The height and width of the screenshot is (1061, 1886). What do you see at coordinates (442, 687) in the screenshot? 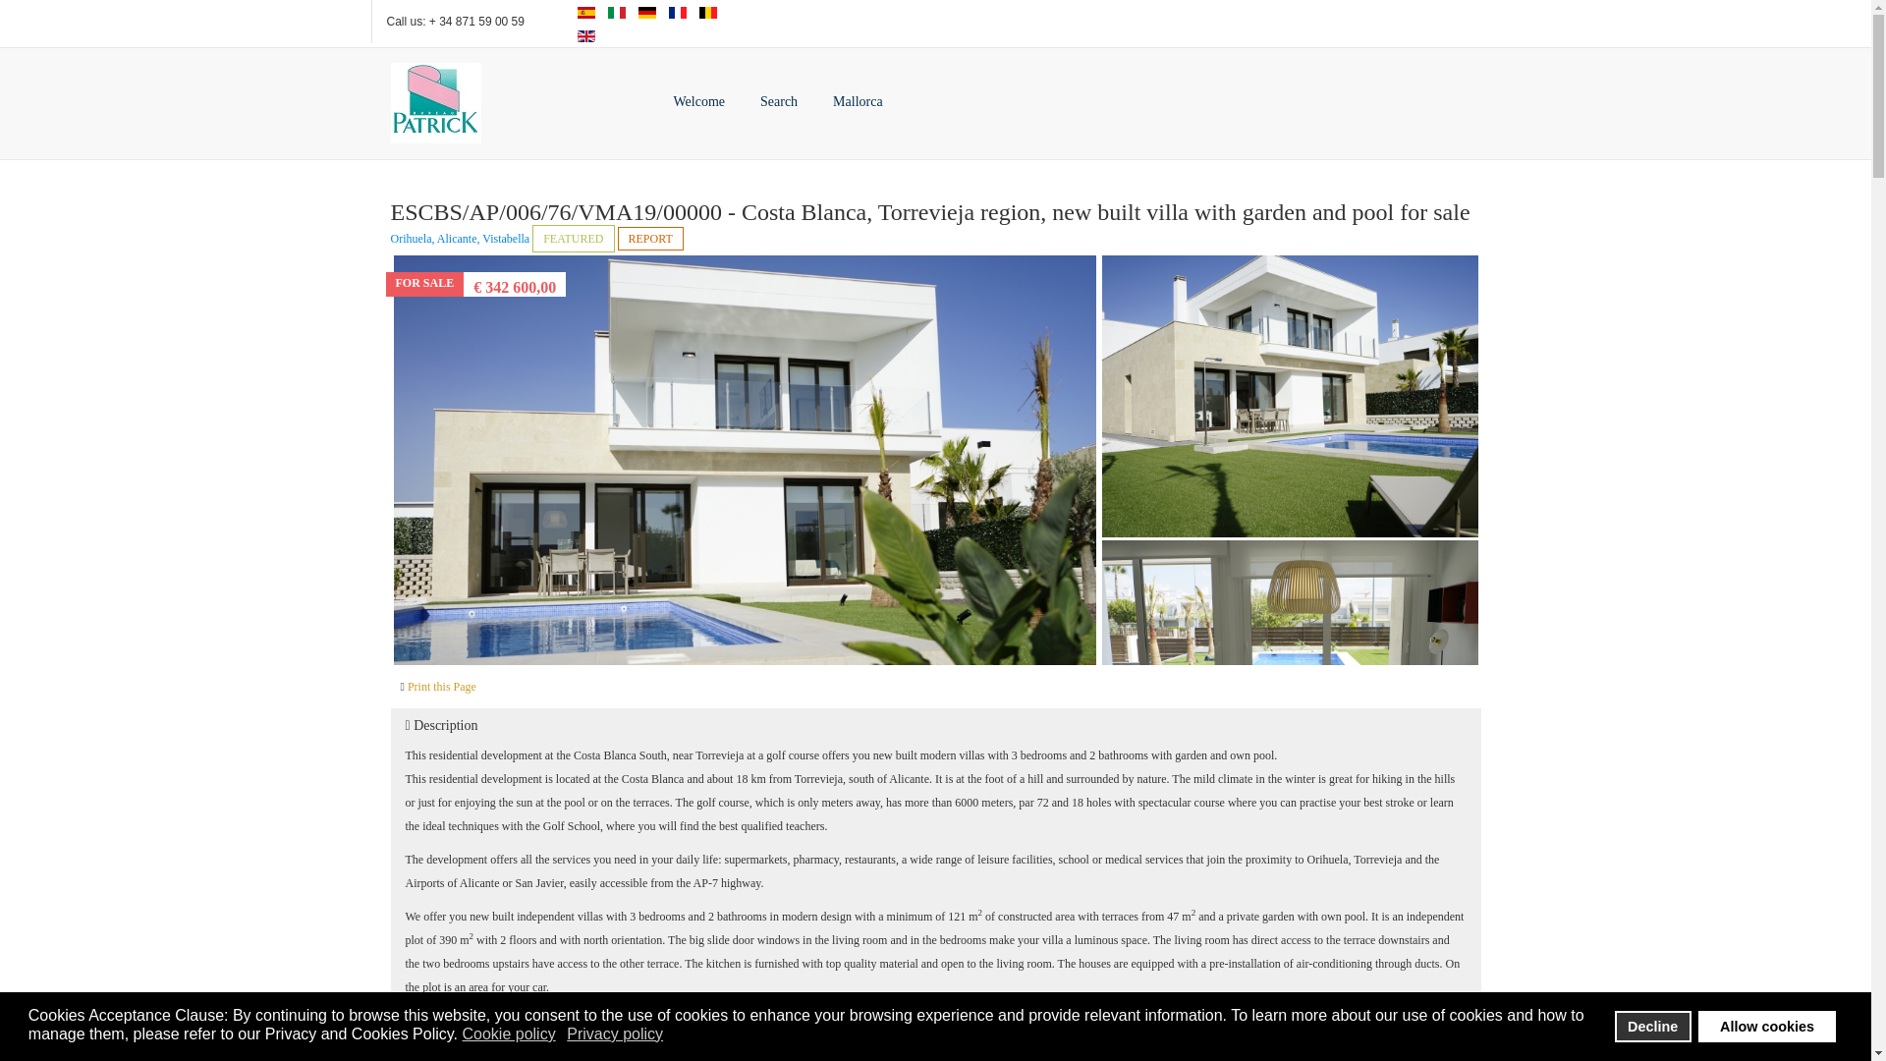
I see `Print this Page` at bounding box center [442, 687].